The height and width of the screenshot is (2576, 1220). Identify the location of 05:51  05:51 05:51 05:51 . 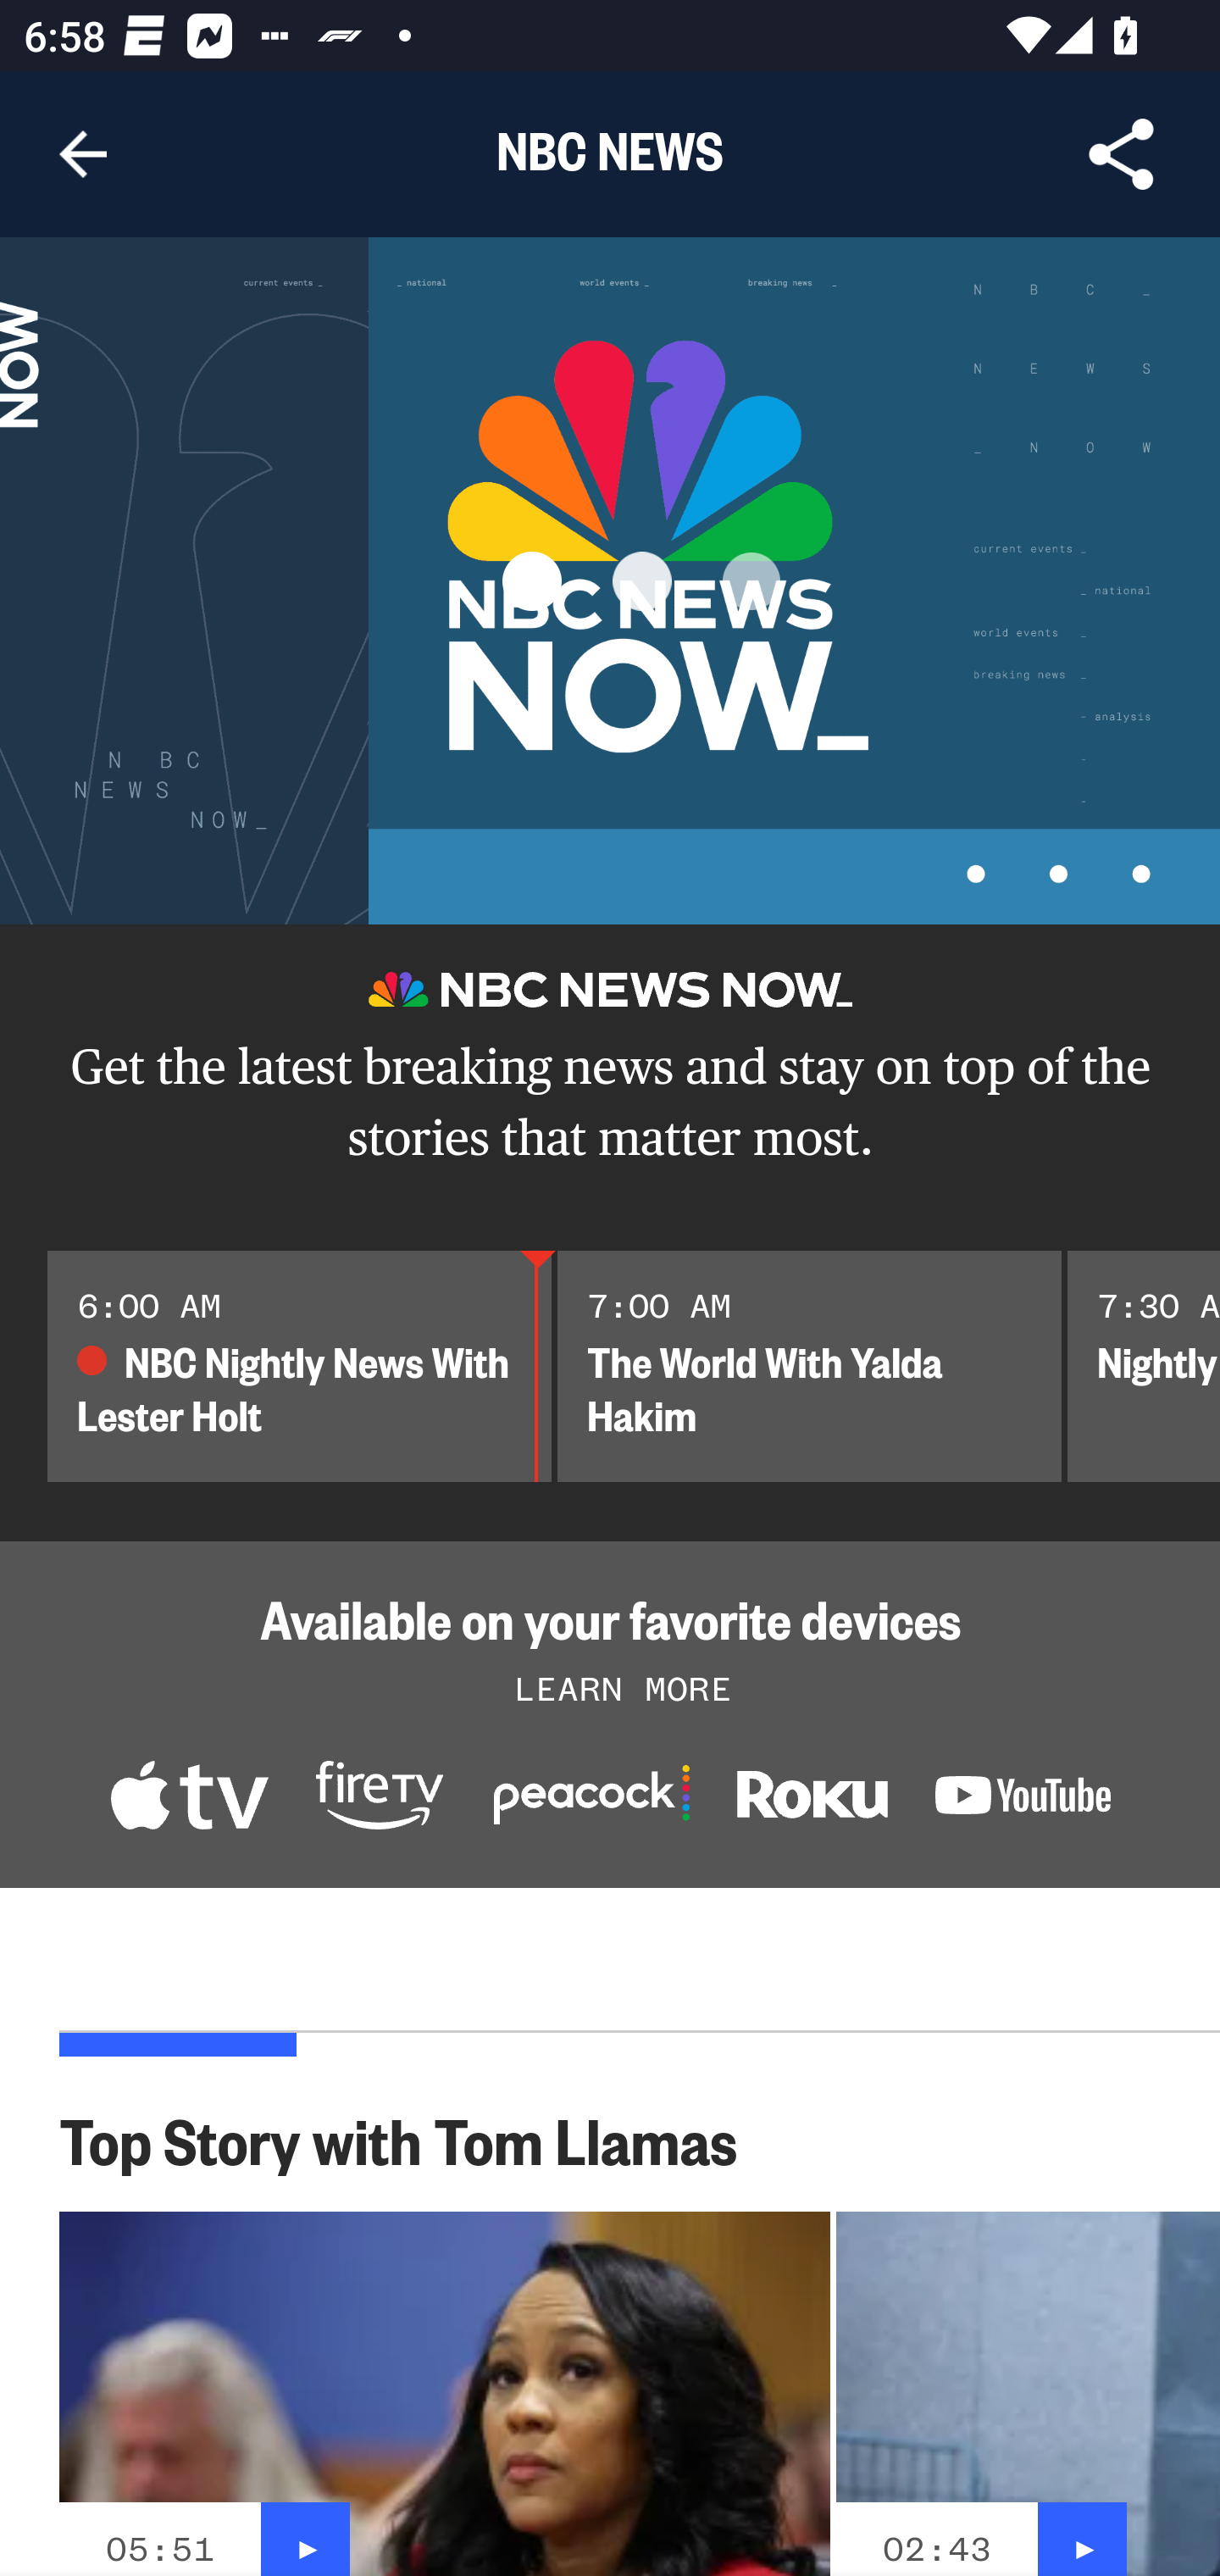
(445, 2393).